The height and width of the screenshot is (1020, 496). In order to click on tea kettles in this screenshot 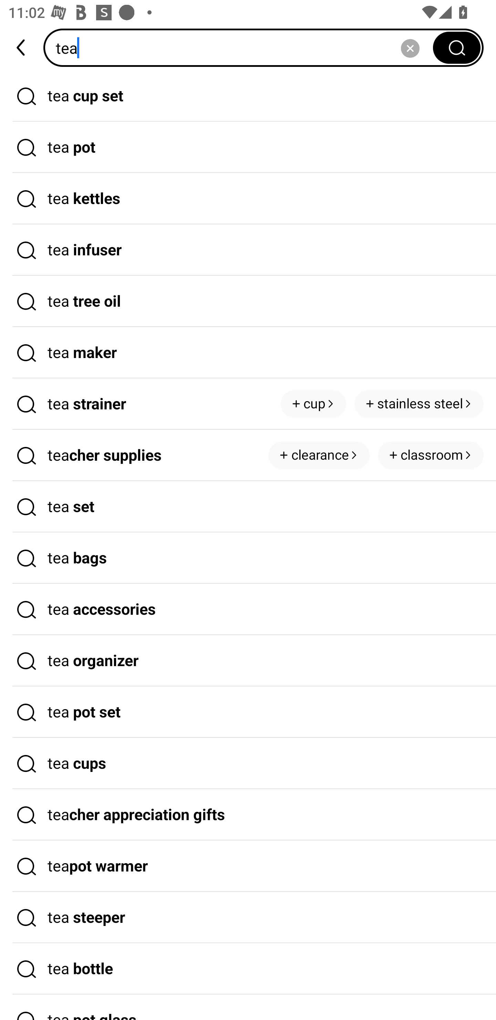, I will do `click(248, 199)`.